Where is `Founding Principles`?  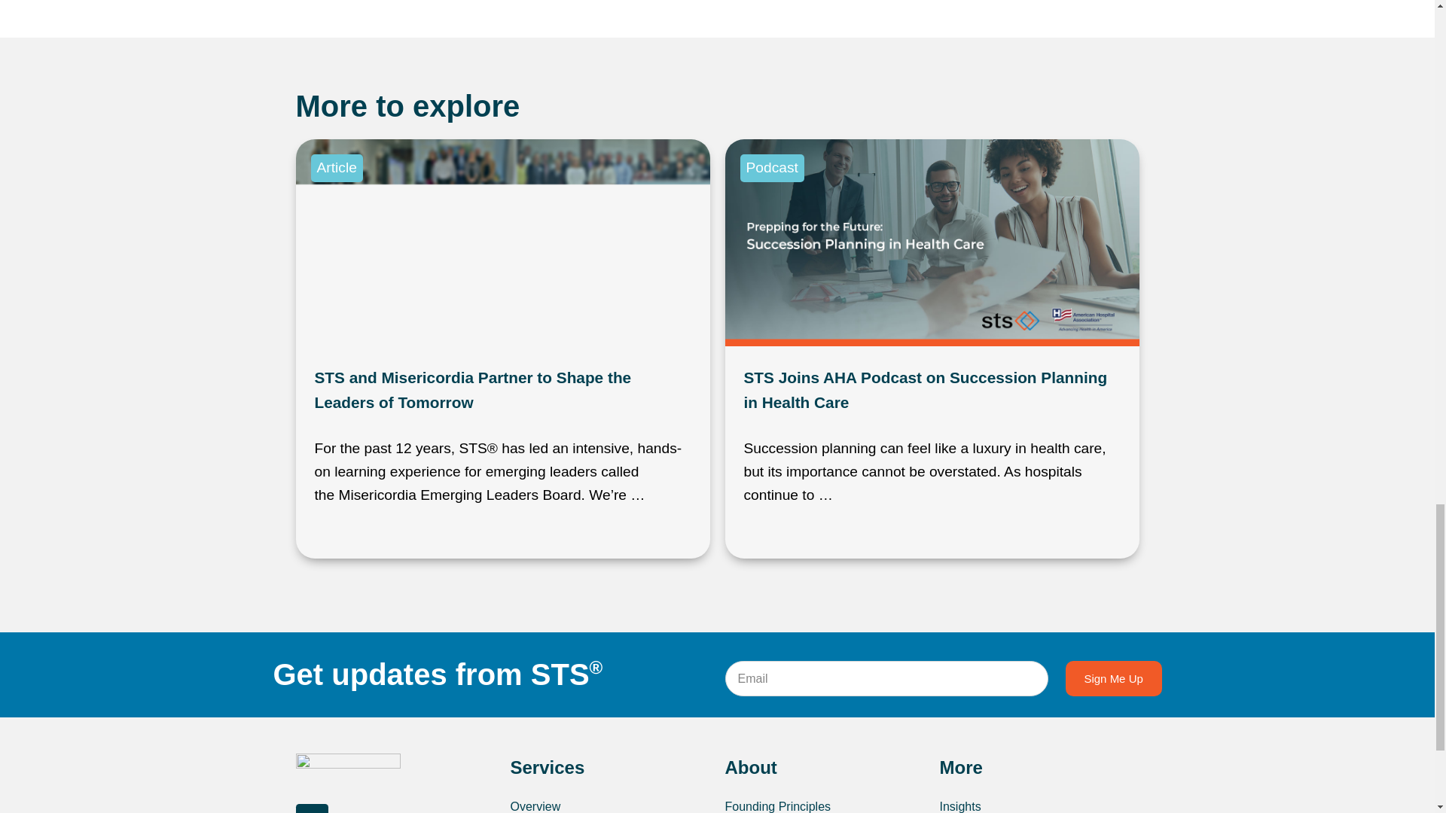
Founding Principles is located at coordinates (824, 805).